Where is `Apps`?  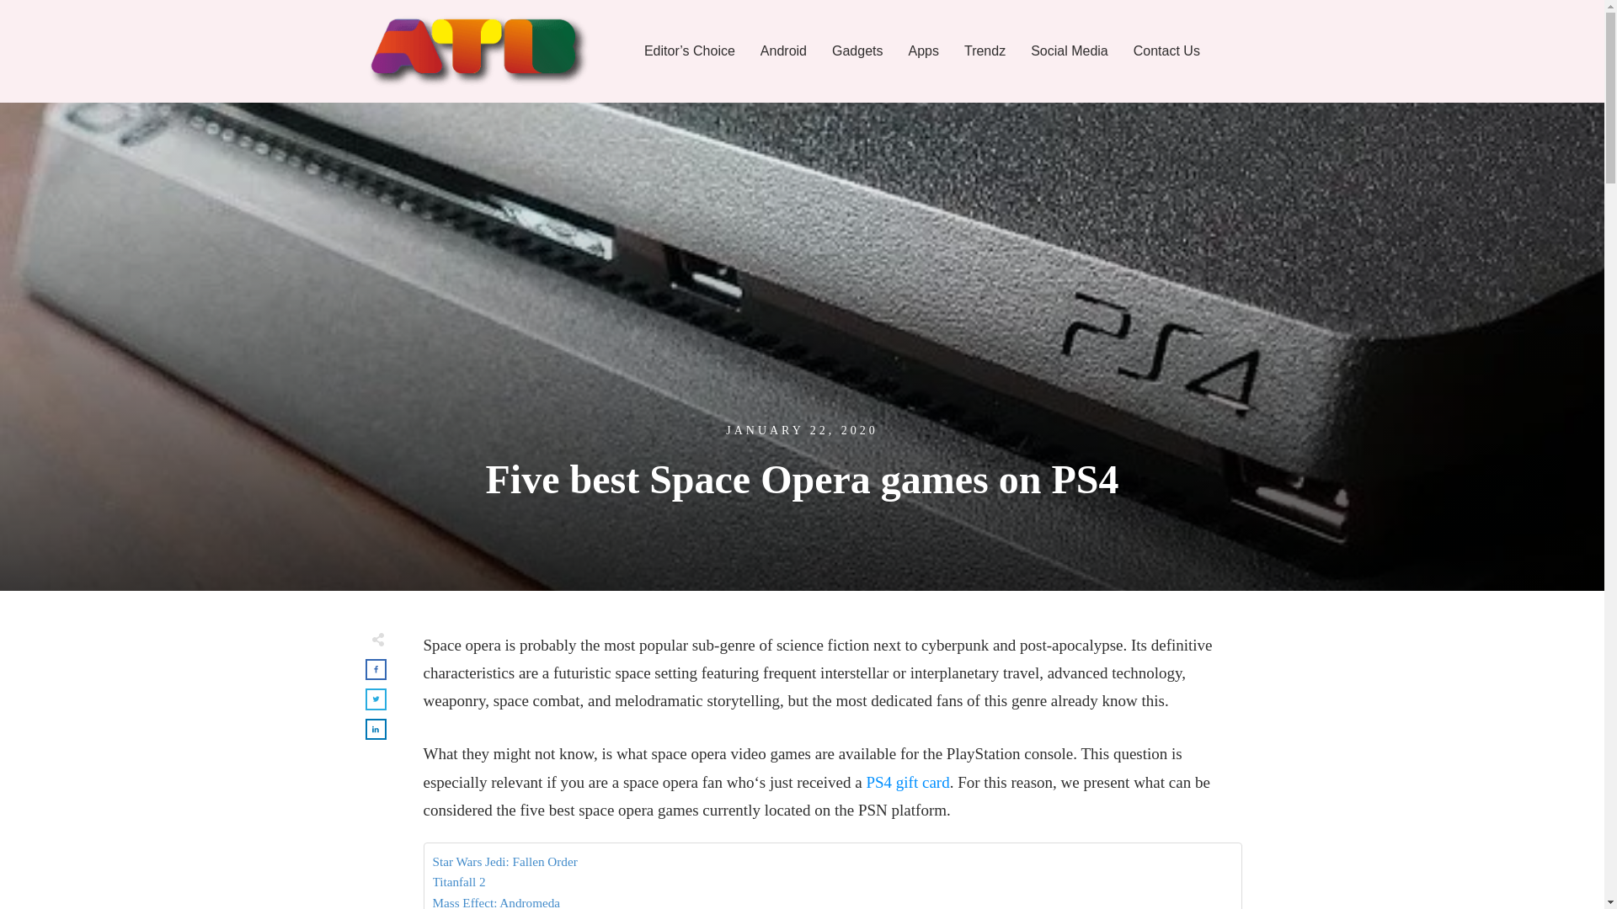 Apps is located at coordinates (922, 50).